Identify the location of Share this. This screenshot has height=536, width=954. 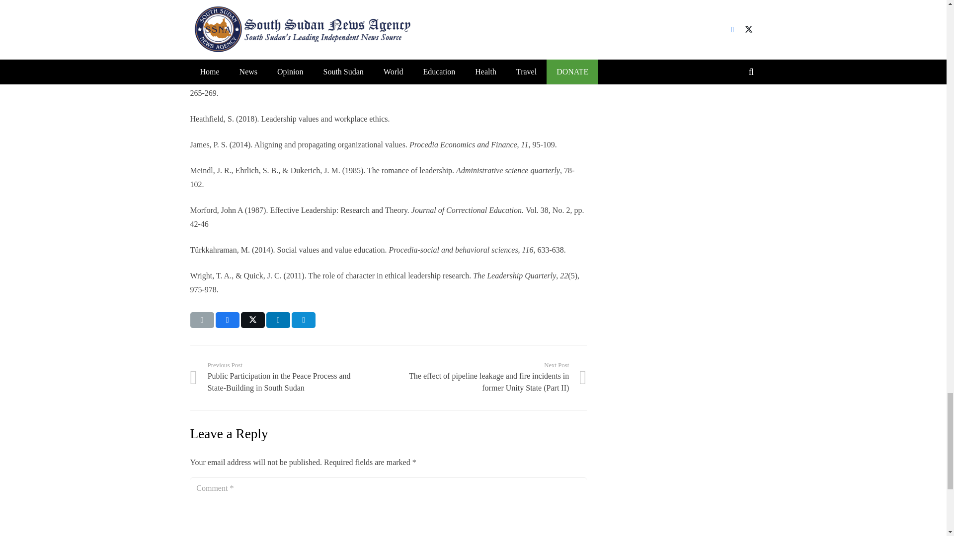
(227, 320).